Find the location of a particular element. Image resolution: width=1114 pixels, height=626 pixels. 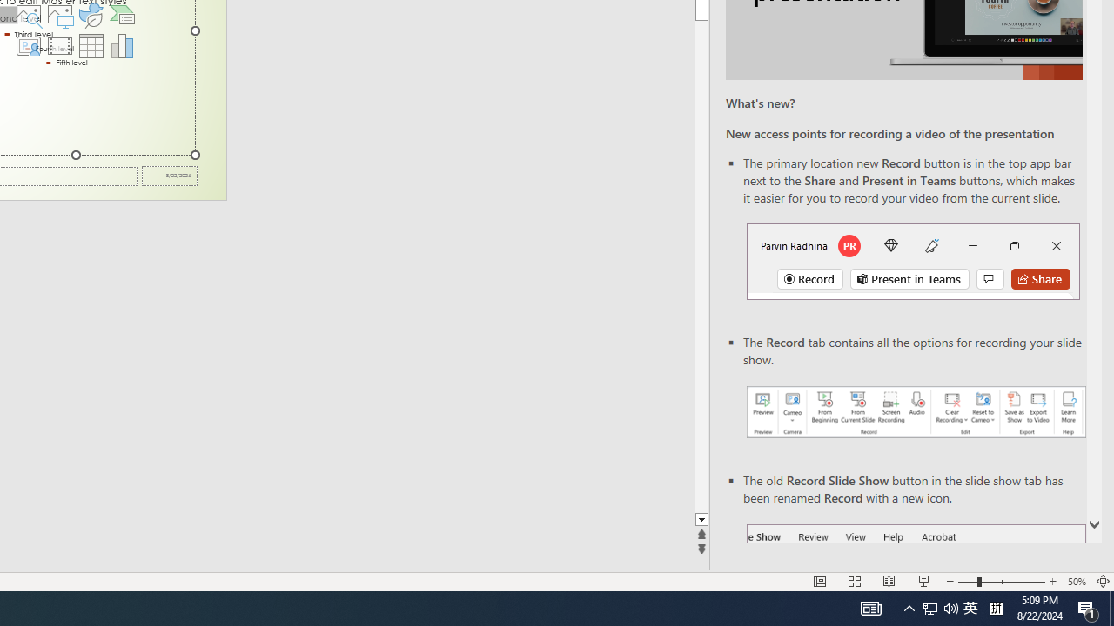

Zoom is located at coordinates (1001, 581).